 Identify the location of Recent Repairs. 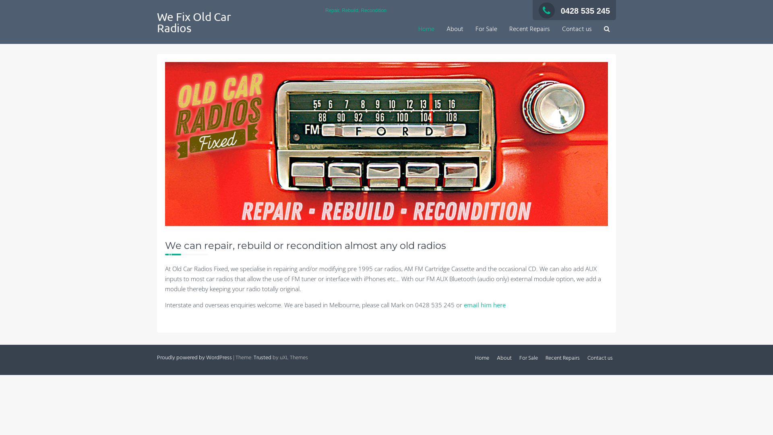
(530, 30).